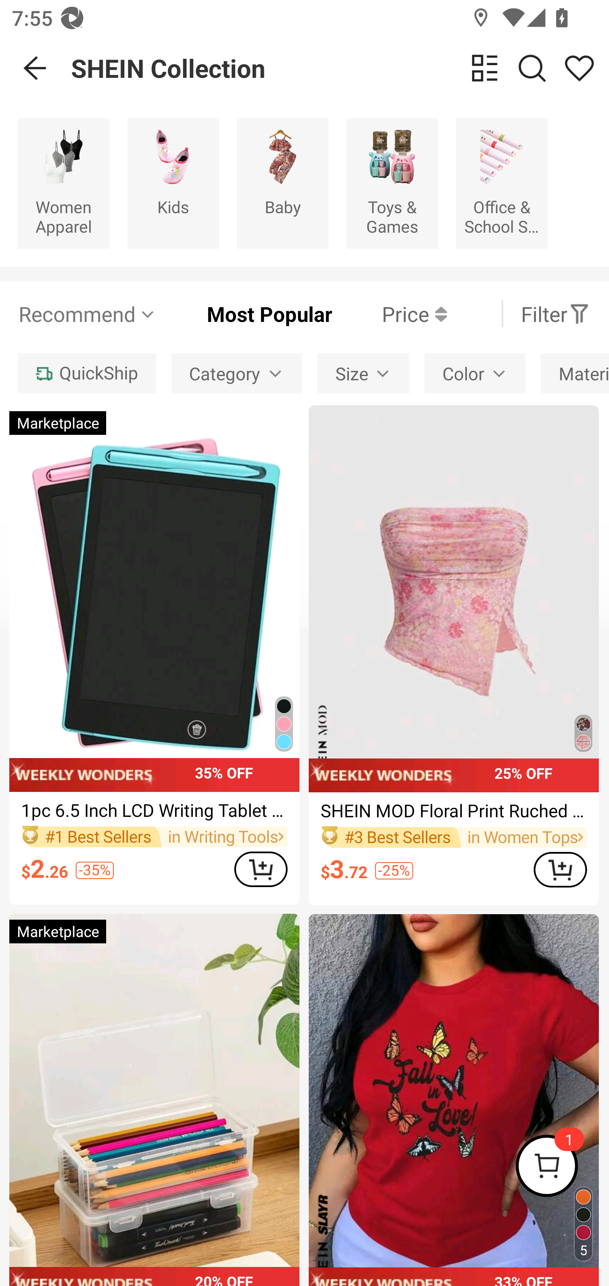 The image size is (609, 1286). Describe the element at coordinates (244, 313) in the screenshot. I see `Most Popular` at that location.